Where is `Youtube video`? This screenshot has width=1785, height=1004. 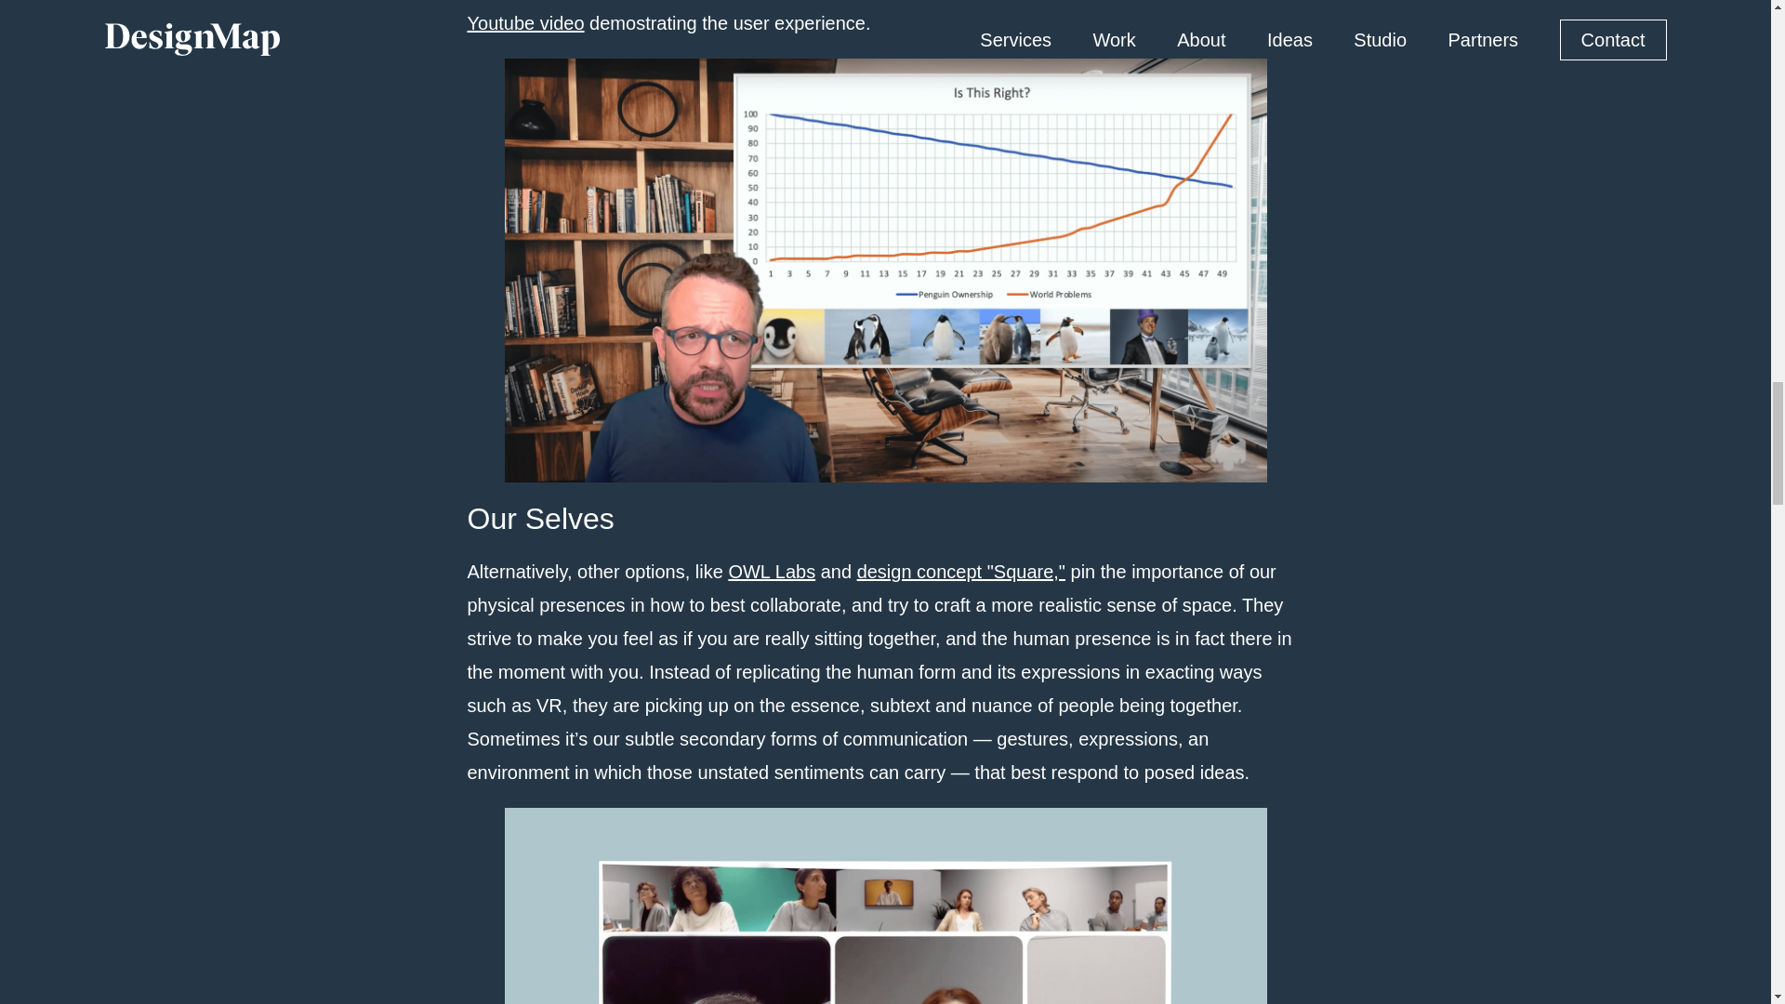
Youtube video is located at coordinates (524, 22).